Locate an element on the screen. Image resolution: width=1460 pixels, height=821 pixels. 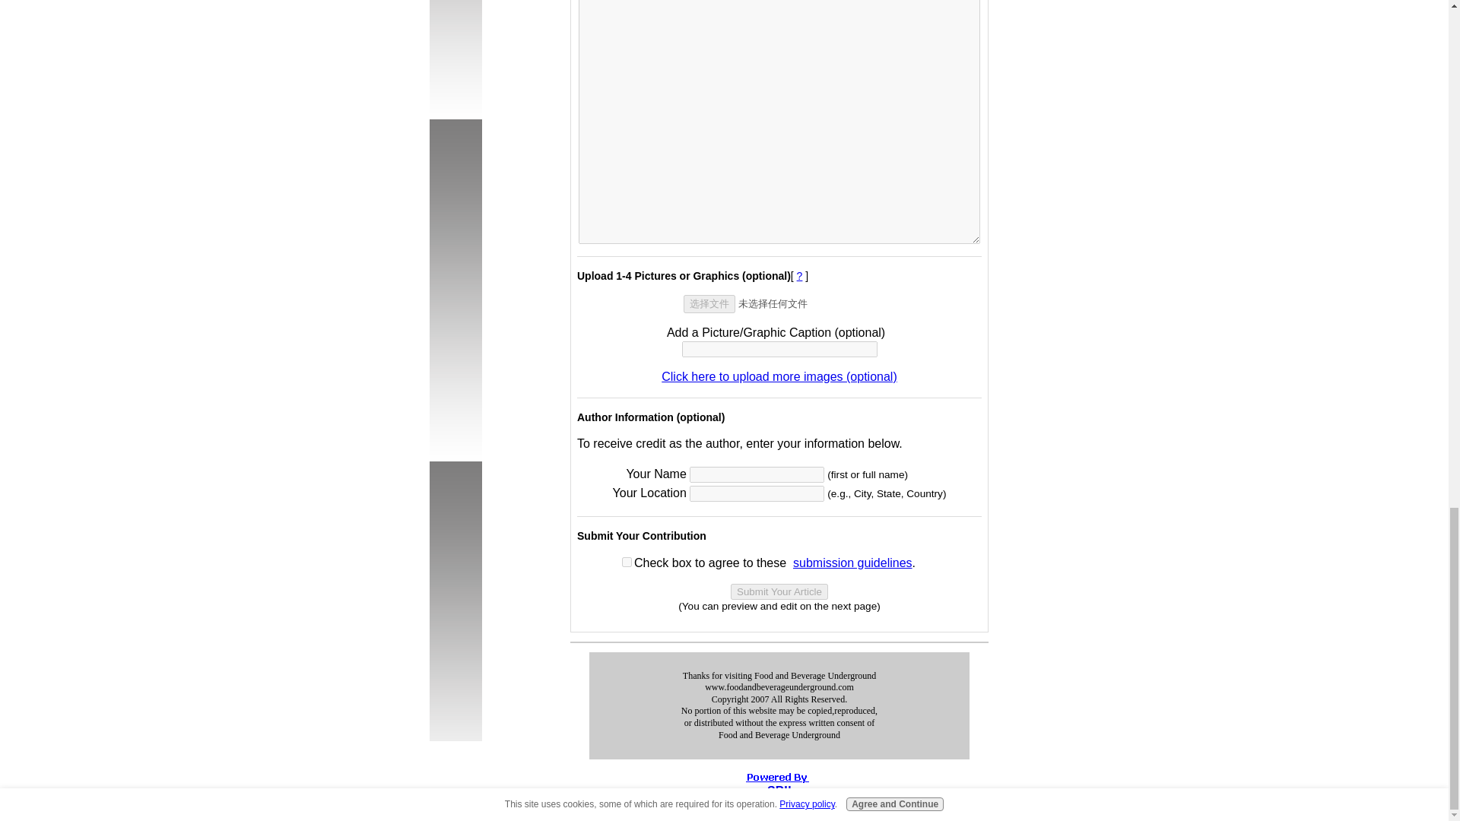
submission guidelines is located at coordinates (852, 563).